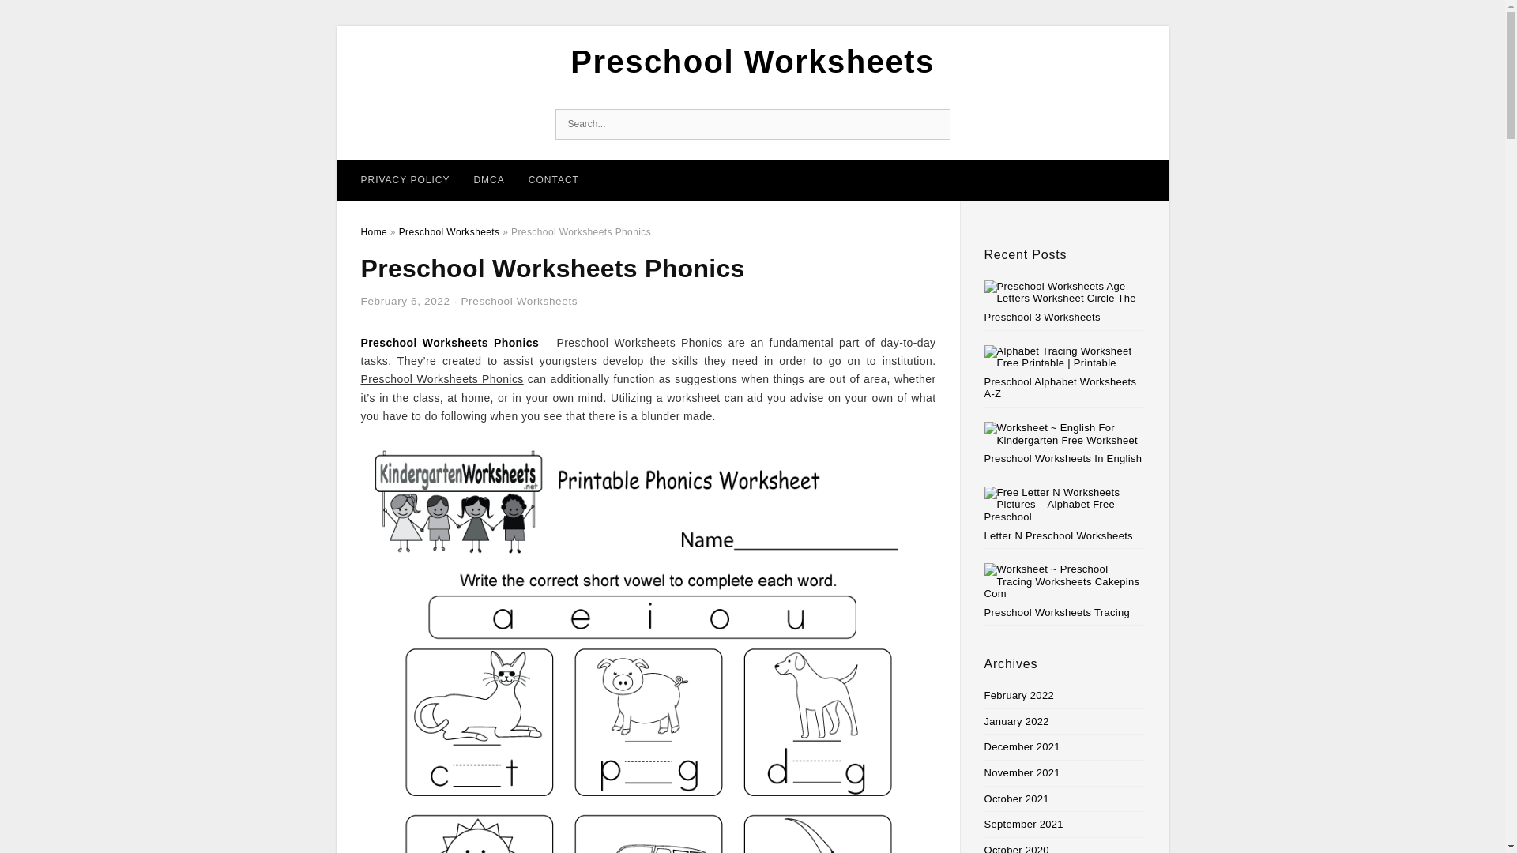 The height and width of the screenshot is (853, 1517). I want to click on CONTACT, so click(554, 179).